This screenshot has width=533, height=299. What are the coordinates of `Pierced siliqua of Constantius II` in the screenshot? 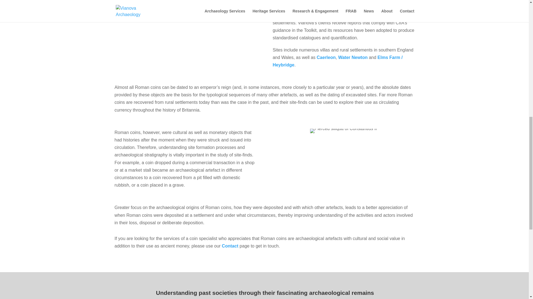 It's located at (343, 131).